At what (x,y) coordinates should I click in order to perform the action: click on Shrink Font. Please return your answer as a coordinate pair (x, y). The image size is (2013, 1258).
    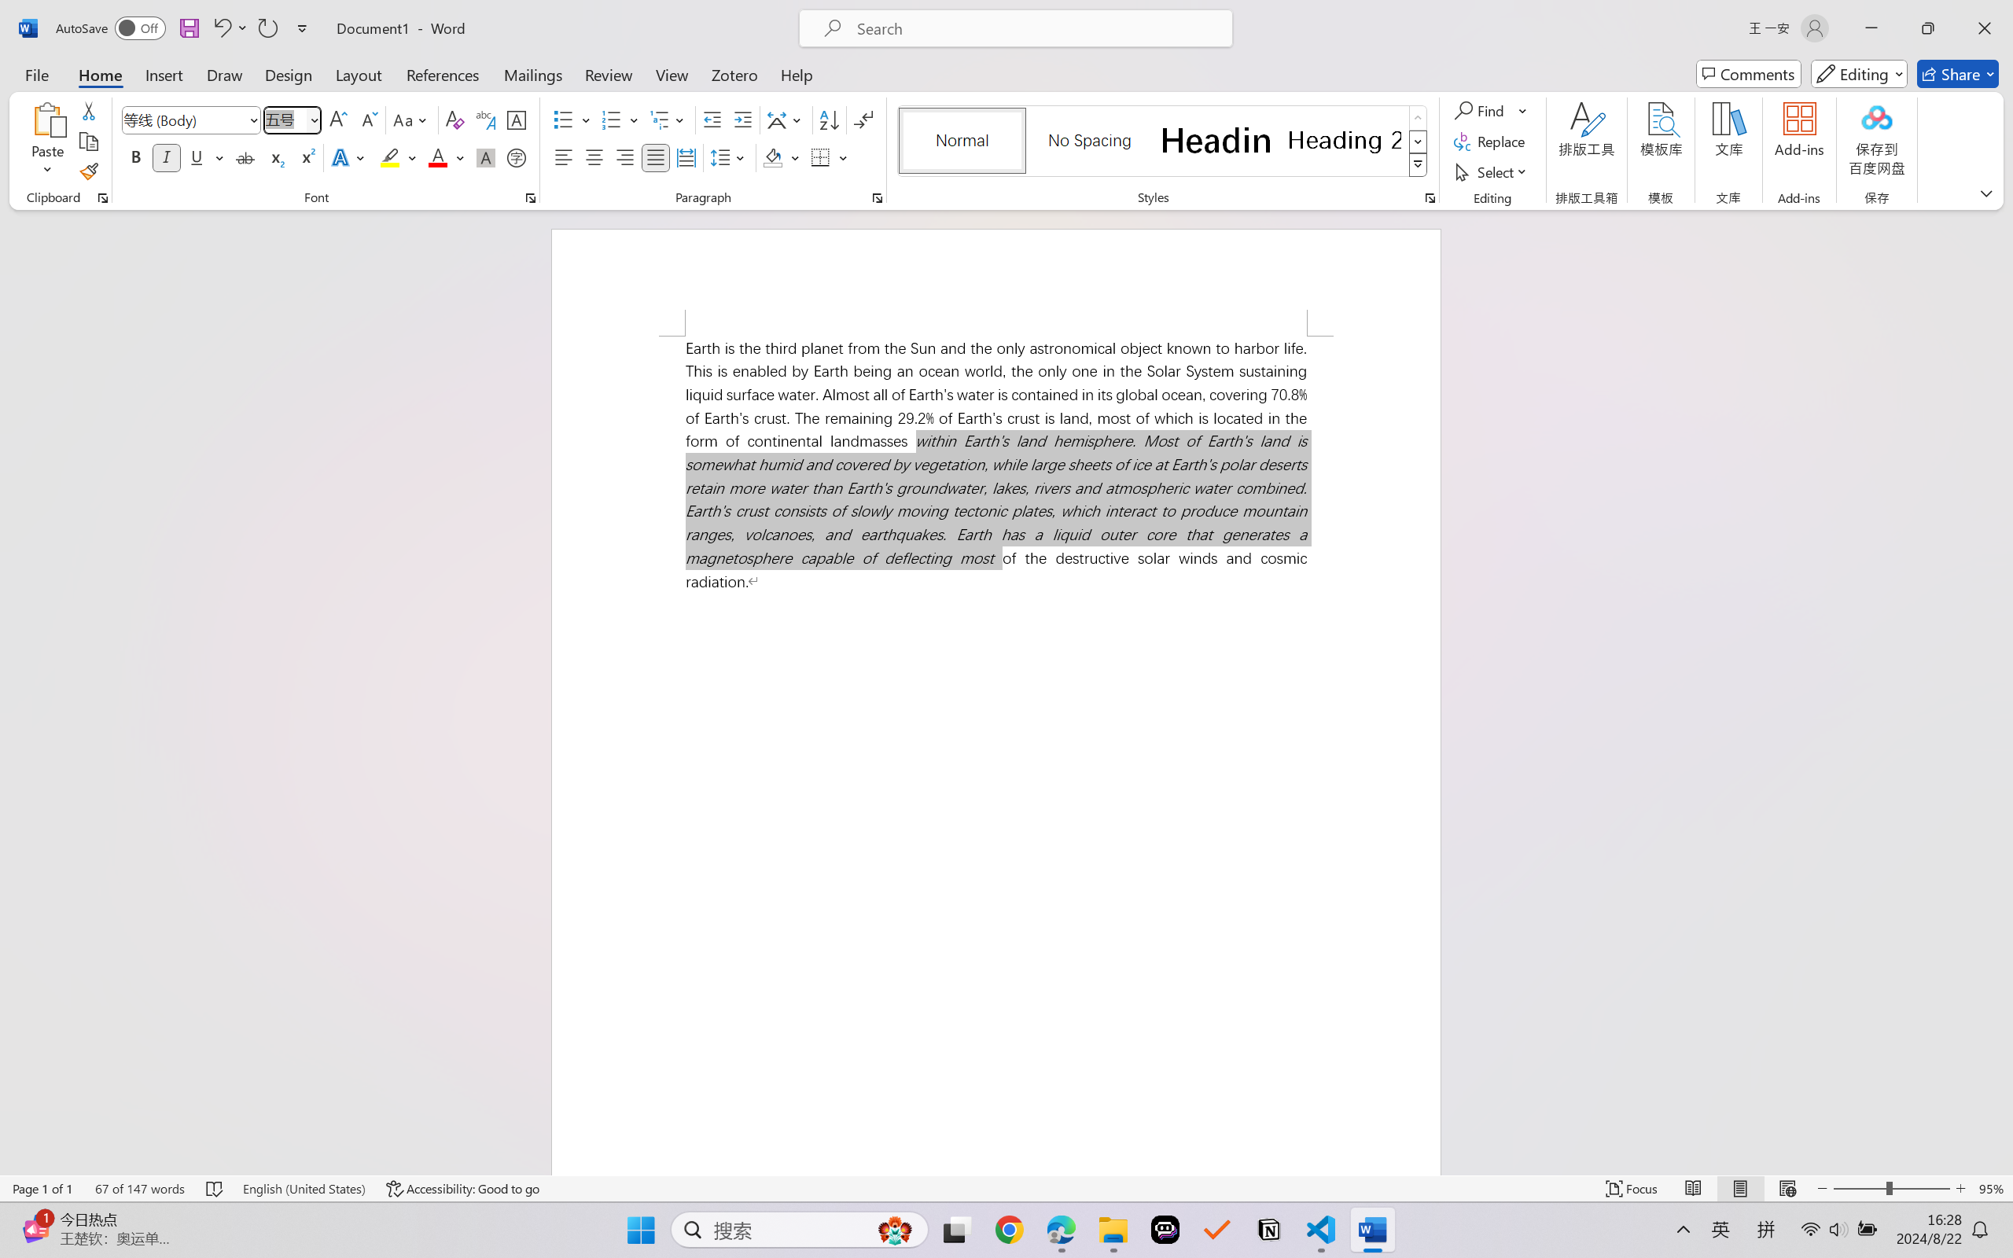
    Looking at the image, I should click on (368, 120).